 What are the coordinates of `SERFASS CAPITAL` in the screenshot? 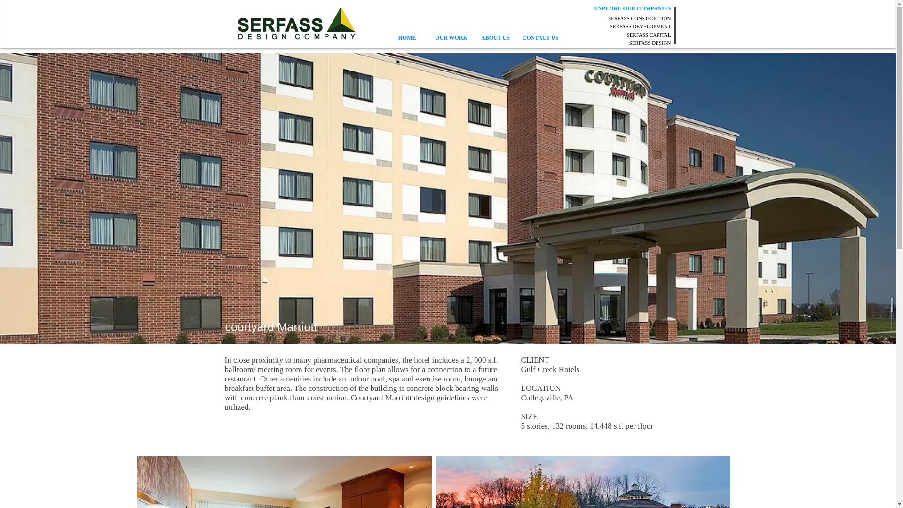 It's located at (649, 35).